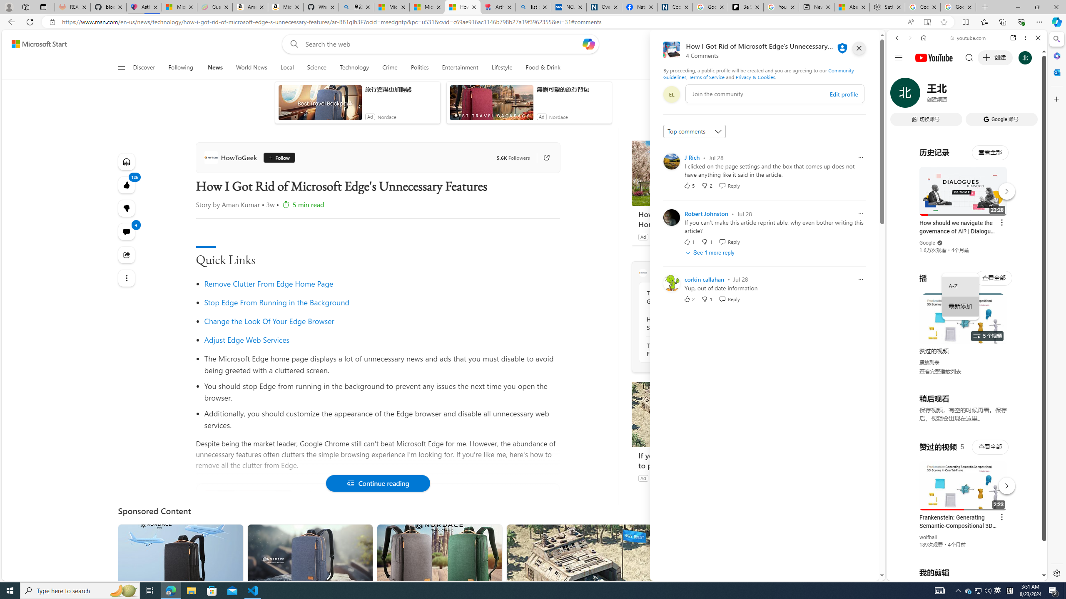  What do you see at coordinates (491, 106) in the screenshot?
I see `anim-content` at bounding box center [491, 106].